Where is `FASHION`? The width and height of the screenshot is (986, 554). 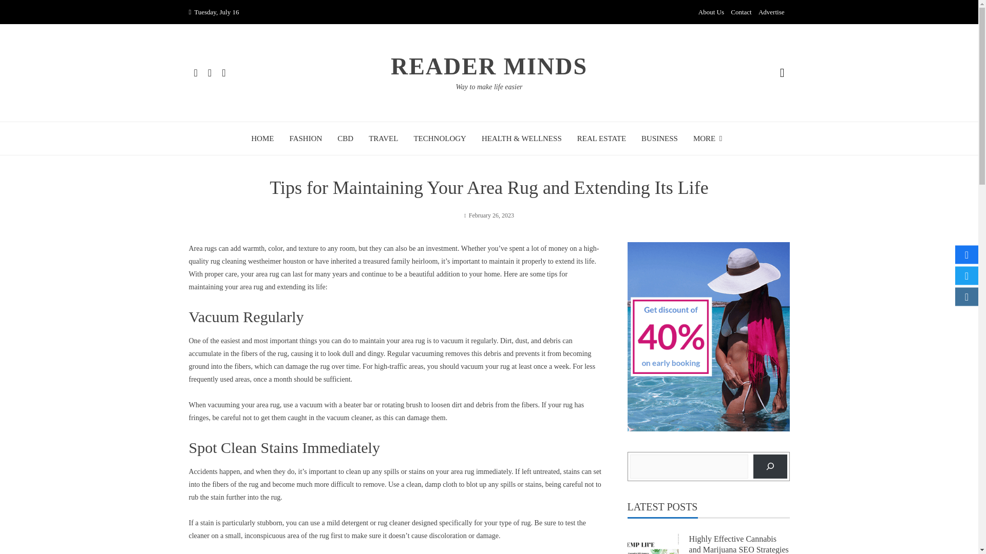
FASHION is located at coordinates (305, 138).